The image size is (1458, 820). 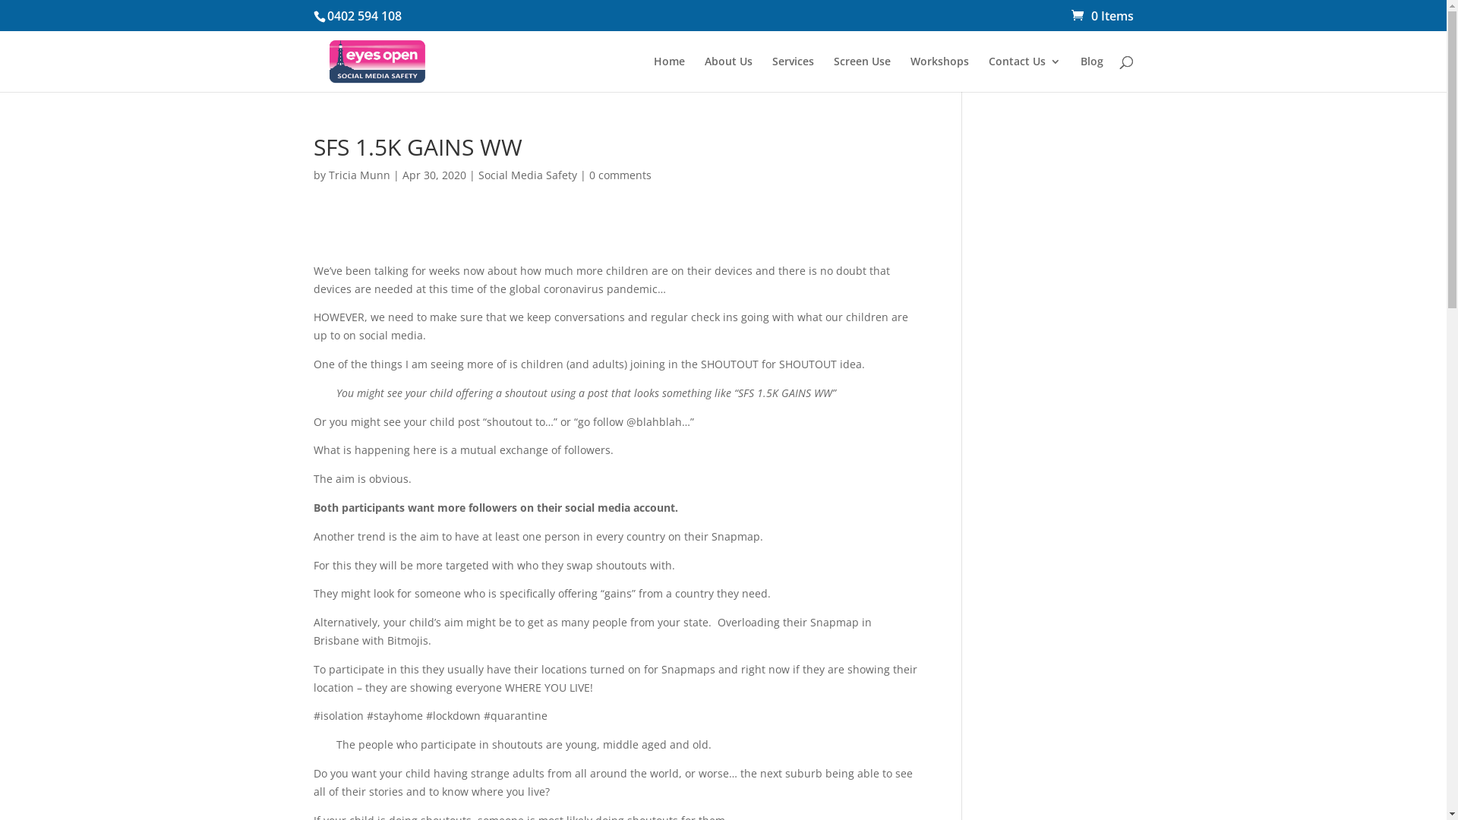 What do you see at coordinates (939, 74) in the screenshot?
I see `Workshops` at bounding box center [939, 74].